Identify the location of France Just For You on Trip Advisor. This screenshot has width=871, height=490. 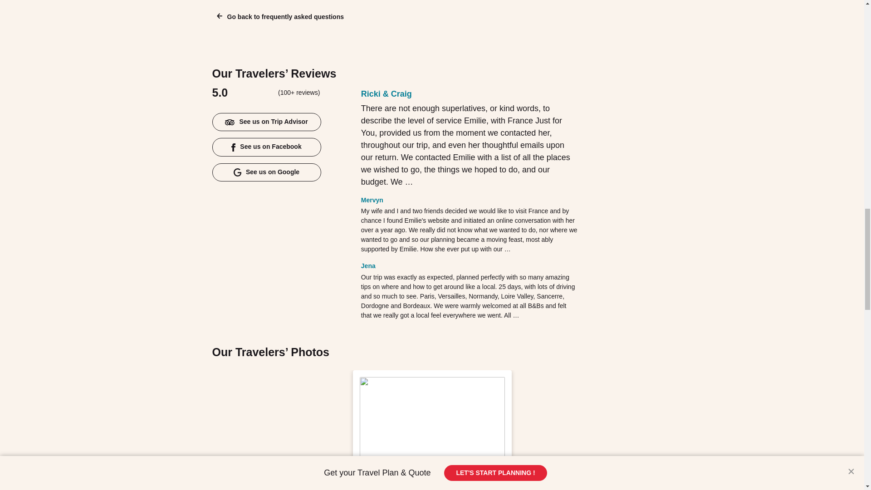
(267, 122).